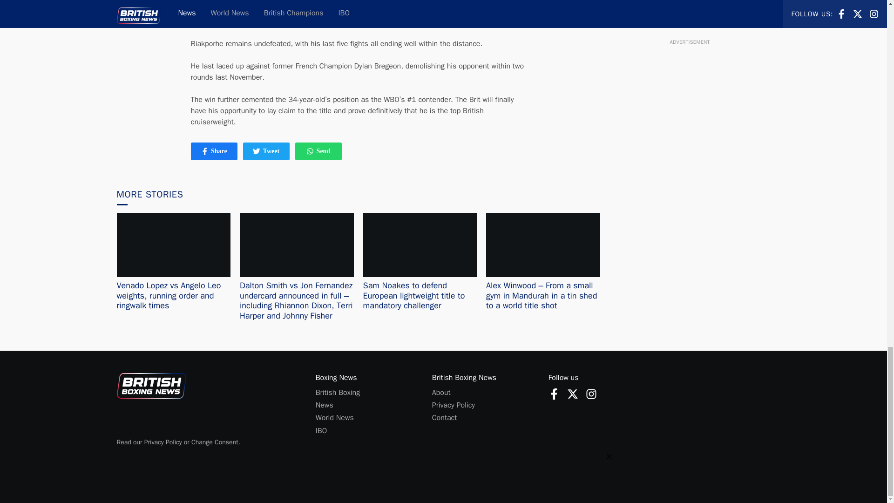  What do you see at coordinates (573, 393) in the screenshot?
I see `IBO` at bounding box center [573, 393].